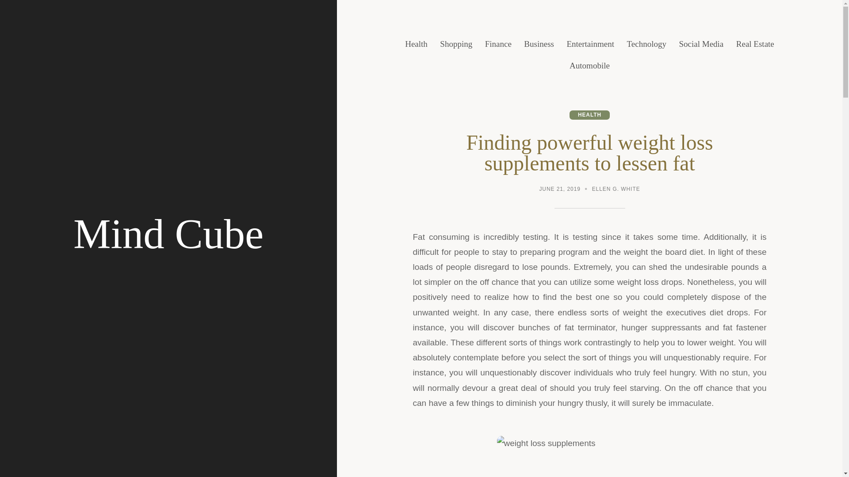 The image size is (849, 477). Describe the element at coordinates (455, 44) in the screenshot. I see `Shopping` at that location.